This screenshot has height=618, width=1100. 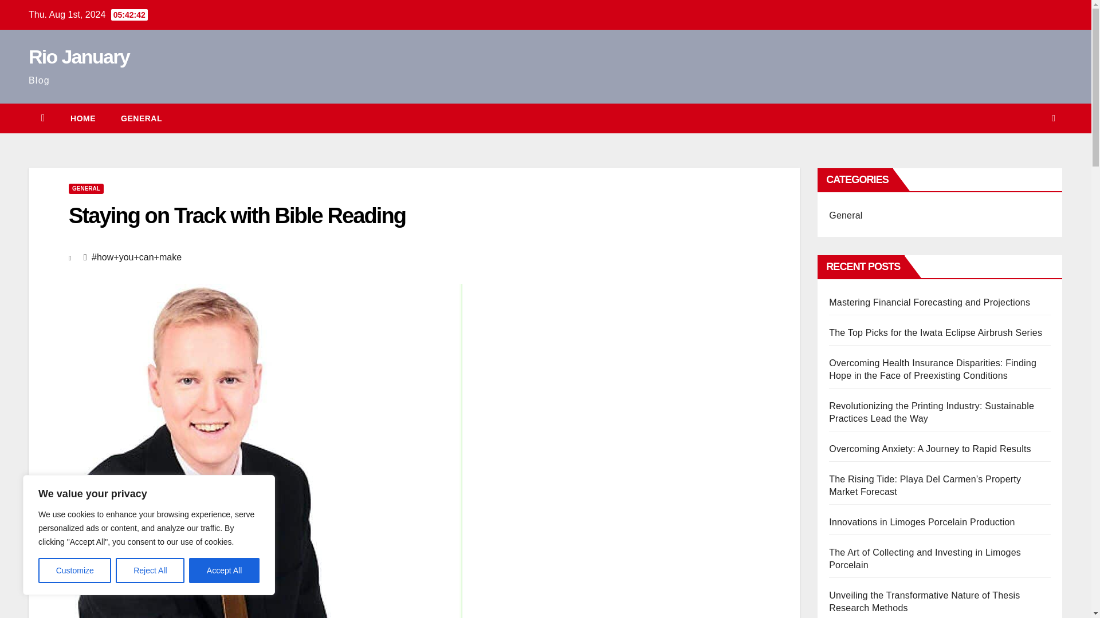 I want to click on Home, so click(x=82, y=118).